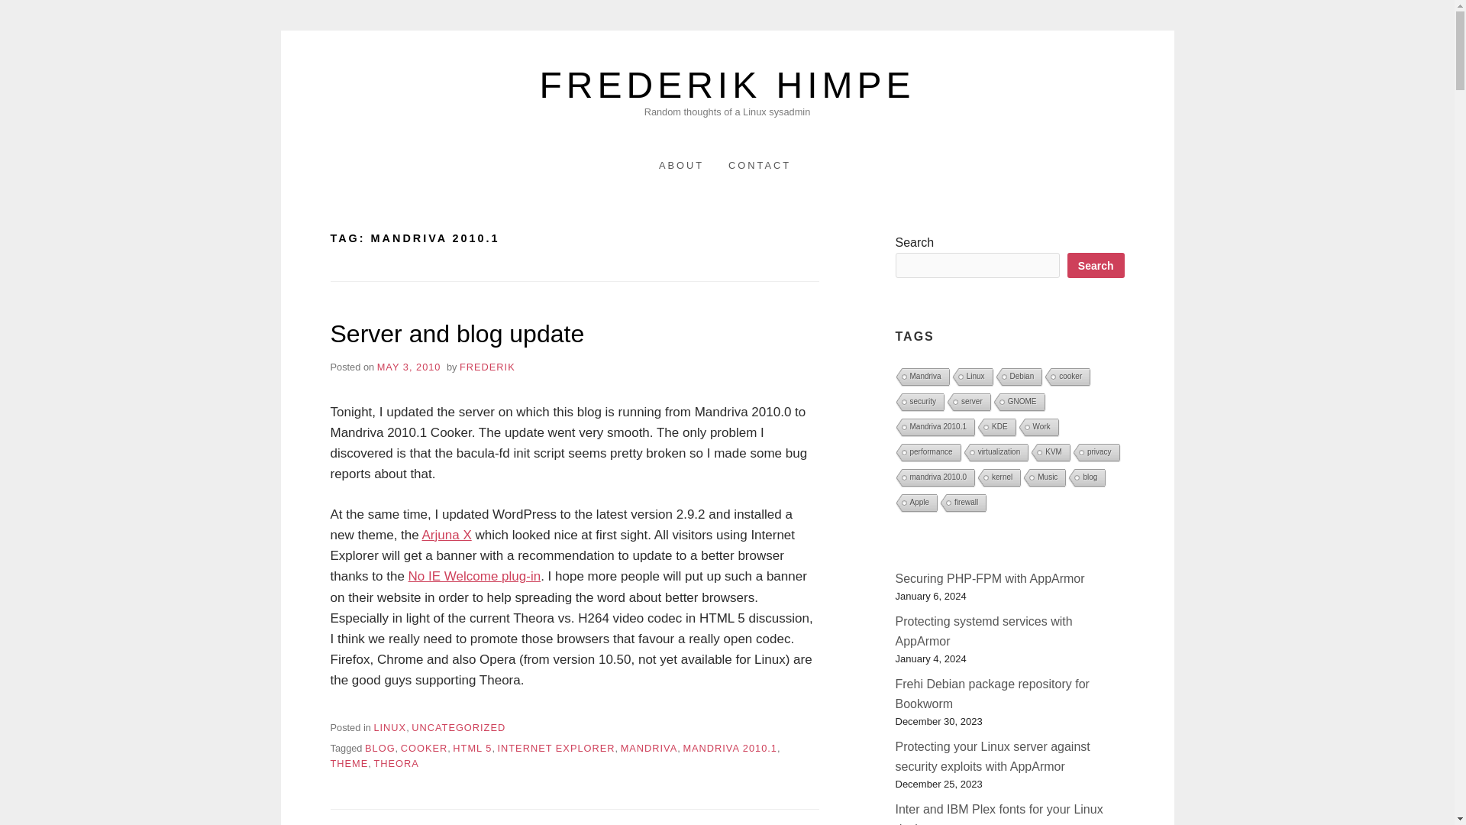  What do you see at coordinates (389, 727) in the screenshot?
I see `LINUX` at bounding box center [389, 727].